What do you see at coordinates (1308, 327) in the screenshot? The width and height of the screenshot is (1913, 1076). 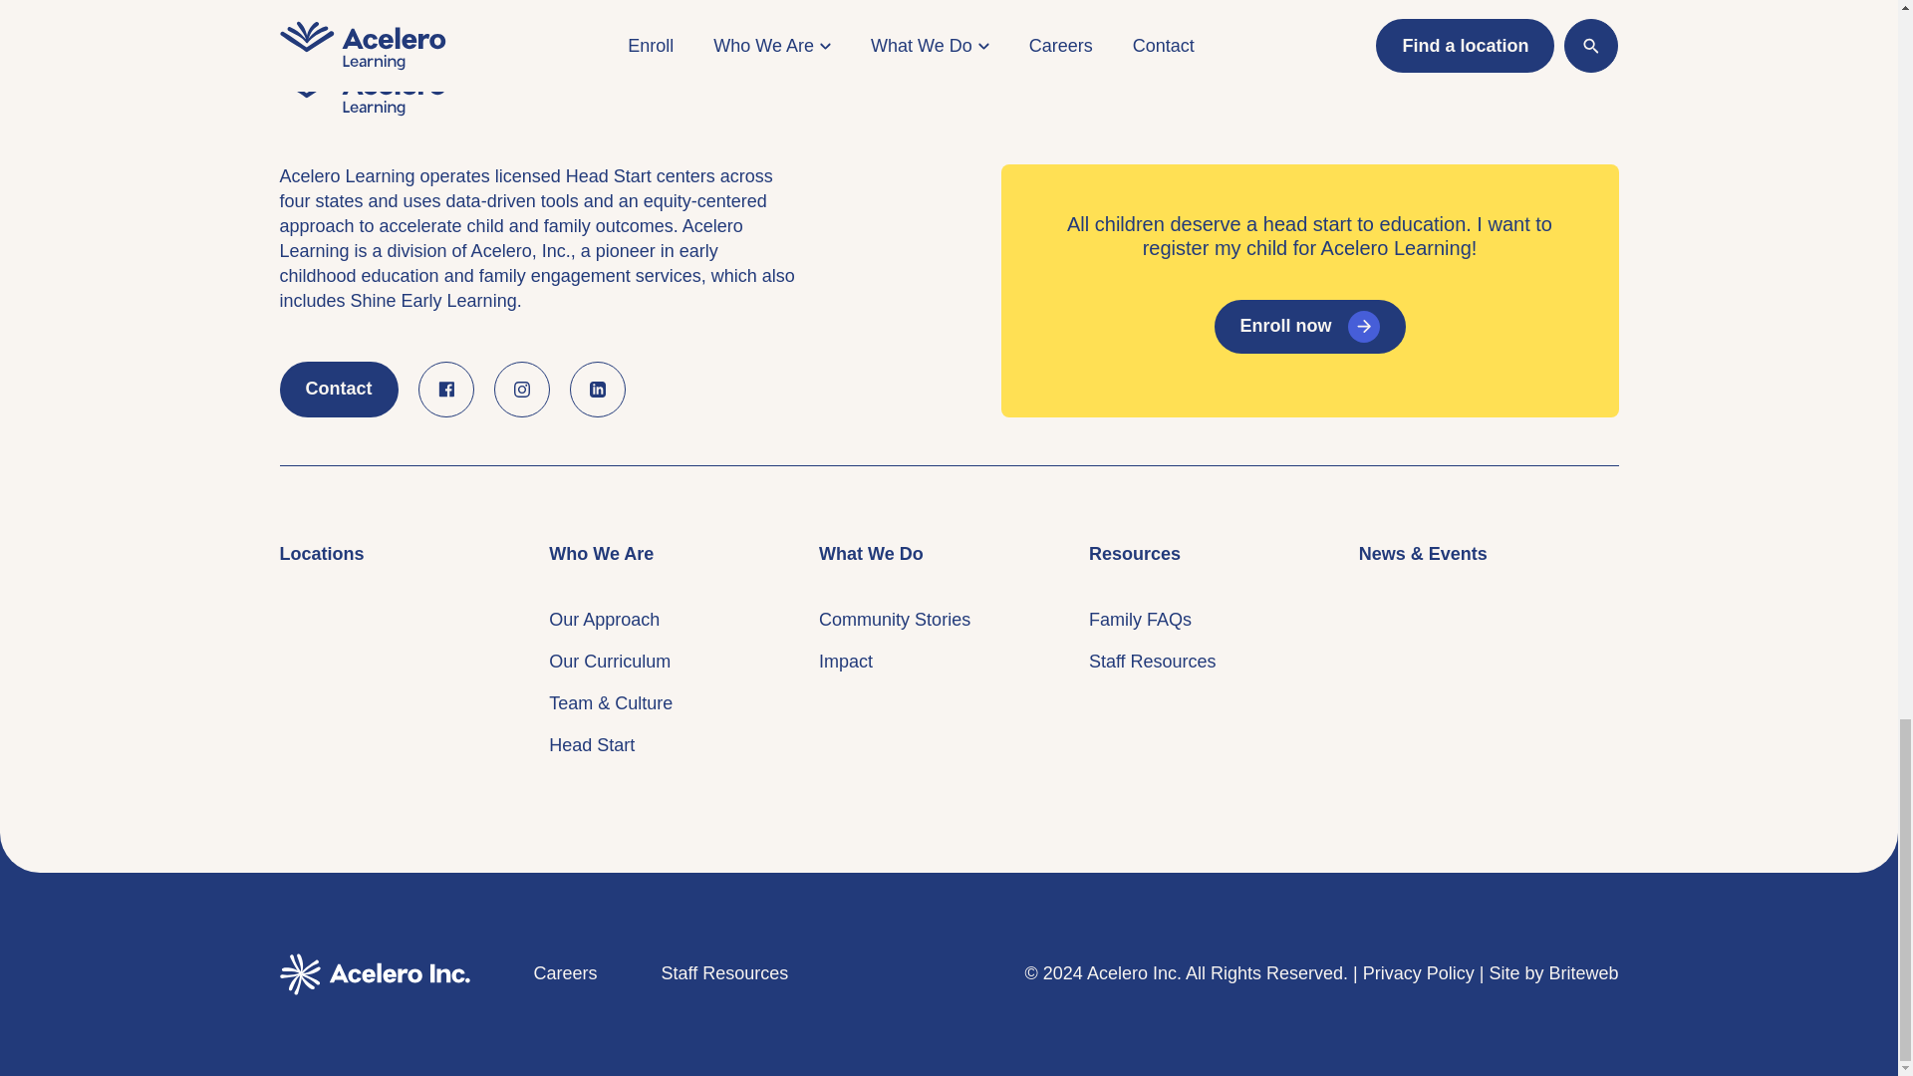 I see `Enroll now` at bounding box center [1308, 327].